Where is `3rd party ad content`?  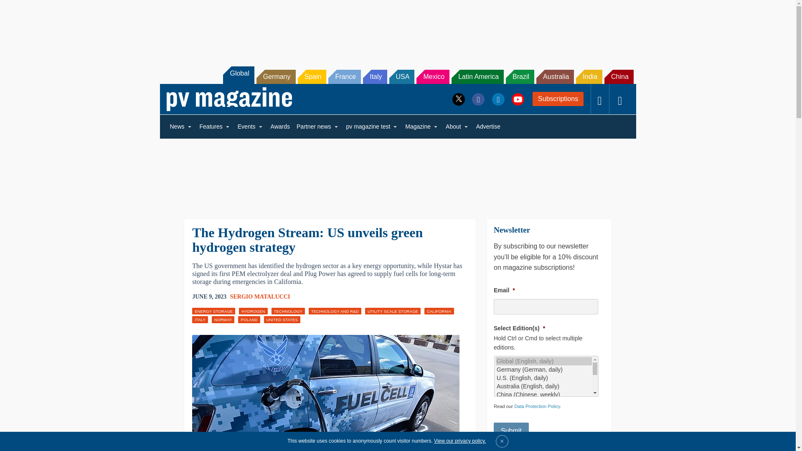
3rd party ad content is located at coordinates (397, 173).